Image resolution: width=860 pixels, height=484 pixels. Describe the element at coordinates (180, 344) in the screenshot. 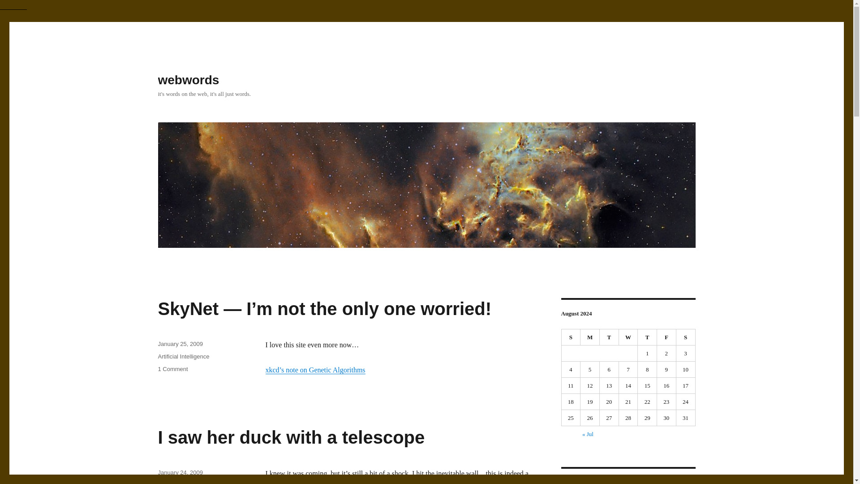

I see `January 25, 2009` at that location.